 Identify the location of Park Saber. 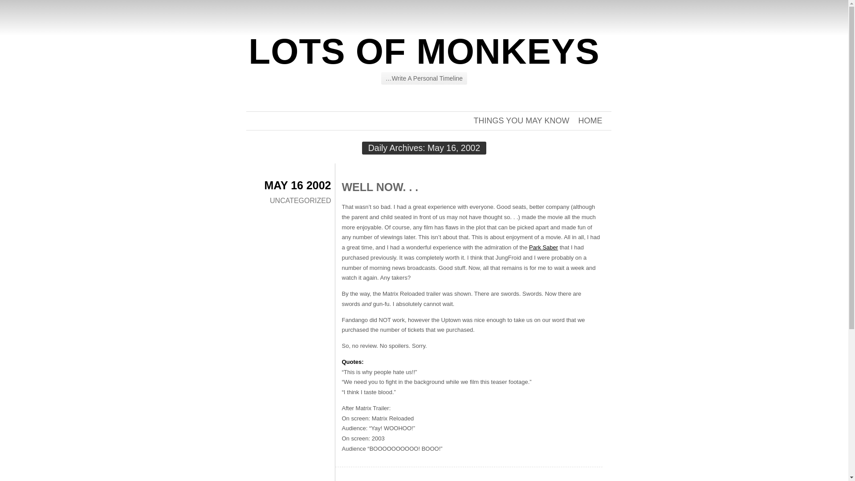
(543, 247).